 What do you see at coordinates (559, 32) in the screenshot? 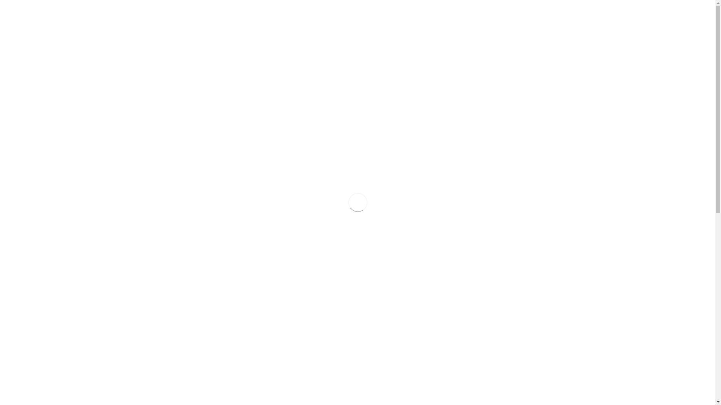
I see `Books` at bounding box center [559, 32].